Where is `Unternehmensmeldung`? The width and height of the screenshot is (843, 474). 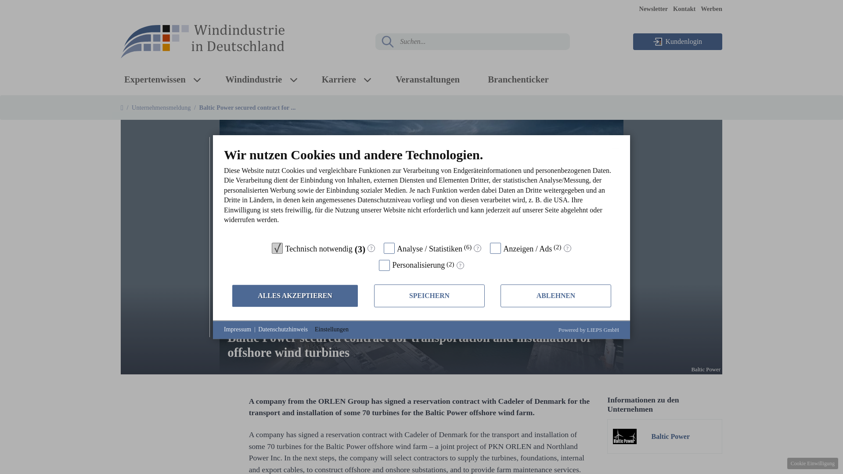
Unternehmensmeldung is located at coordinates (161, 107).